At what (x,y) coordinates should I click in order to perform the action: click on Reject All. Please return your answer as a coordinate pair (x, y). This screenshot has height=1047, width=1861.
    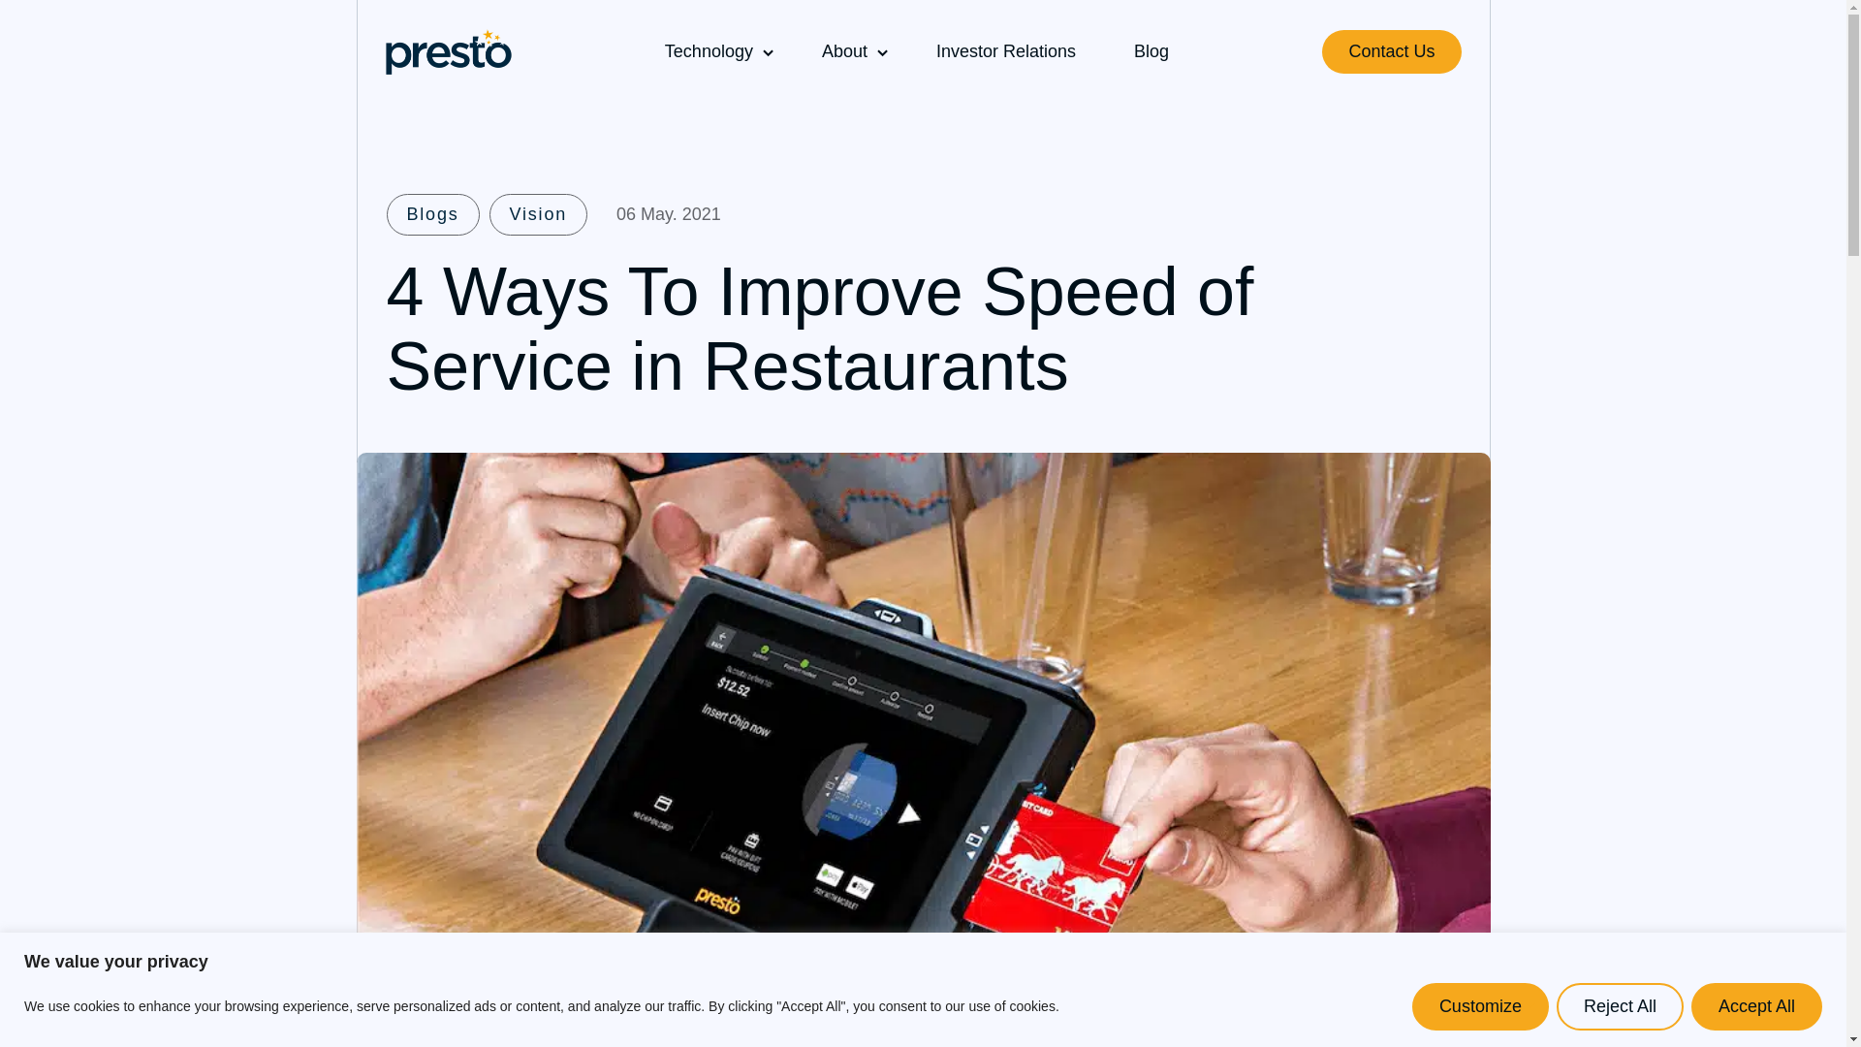
    Looking at the image, I should click on (1620, 1006).